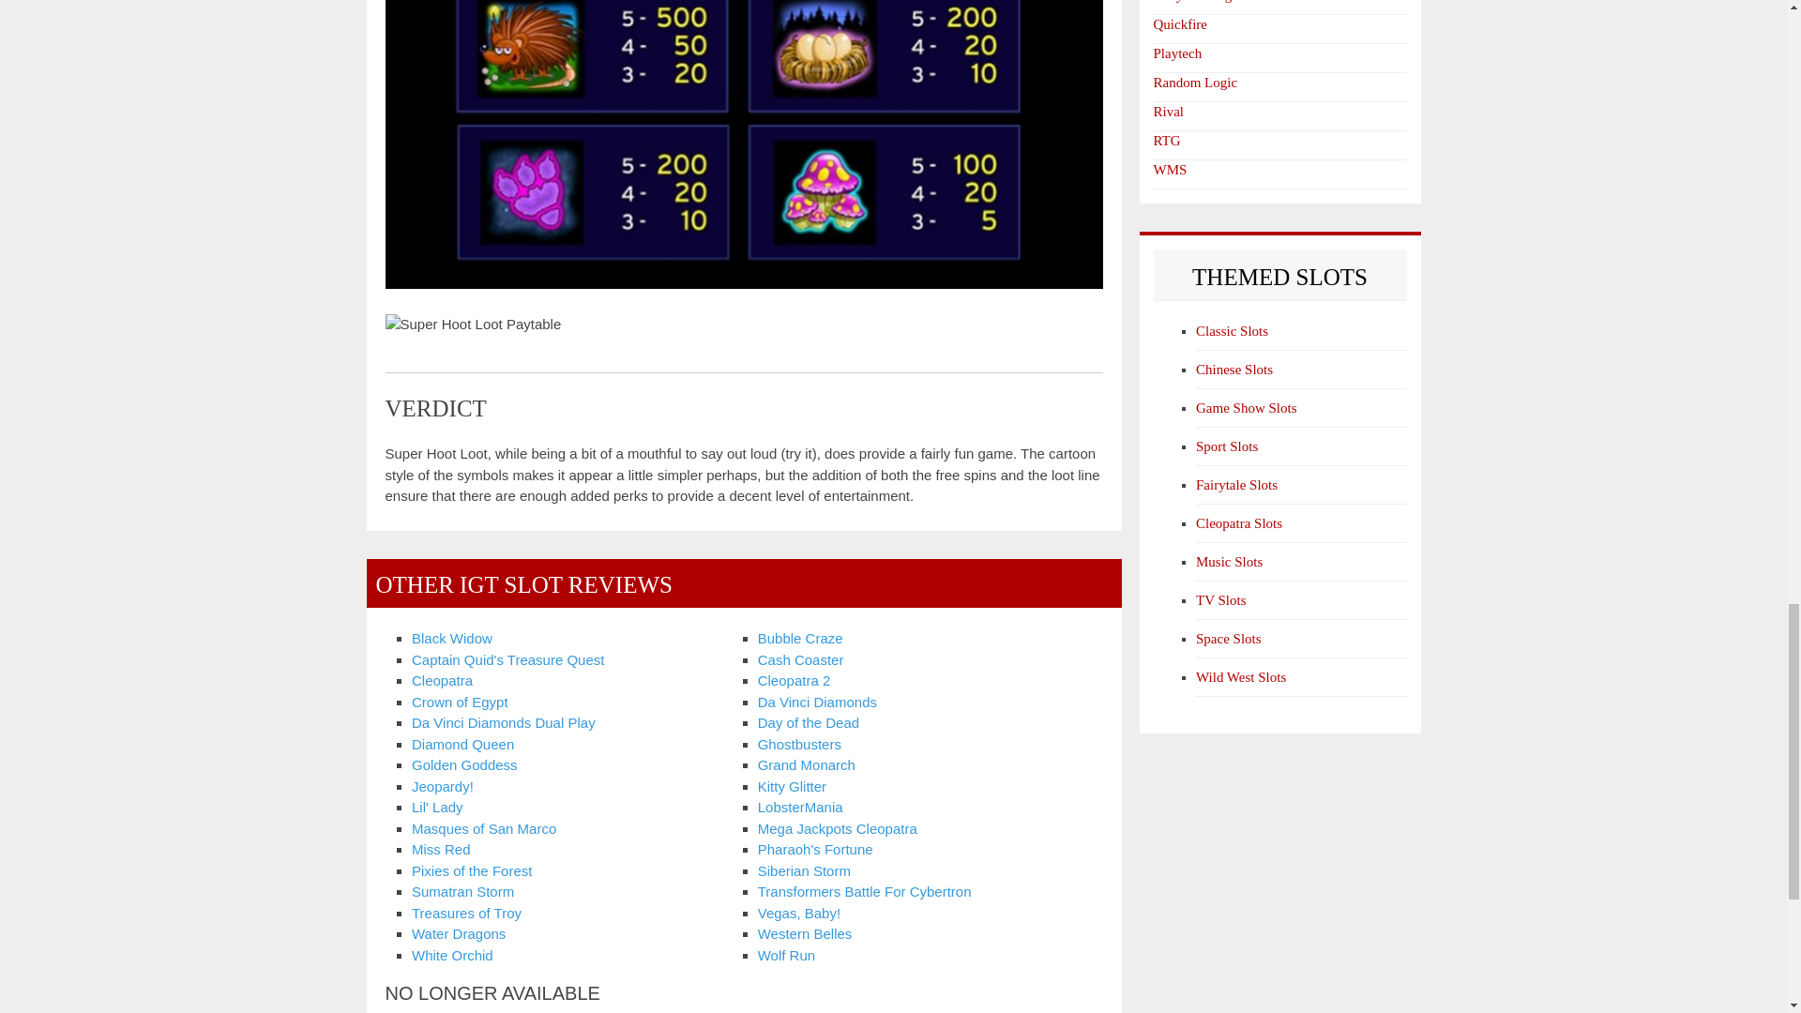  Describe the element at coordinates (809, 722) in the screenshot. I see `Day of the Dead` at that location.